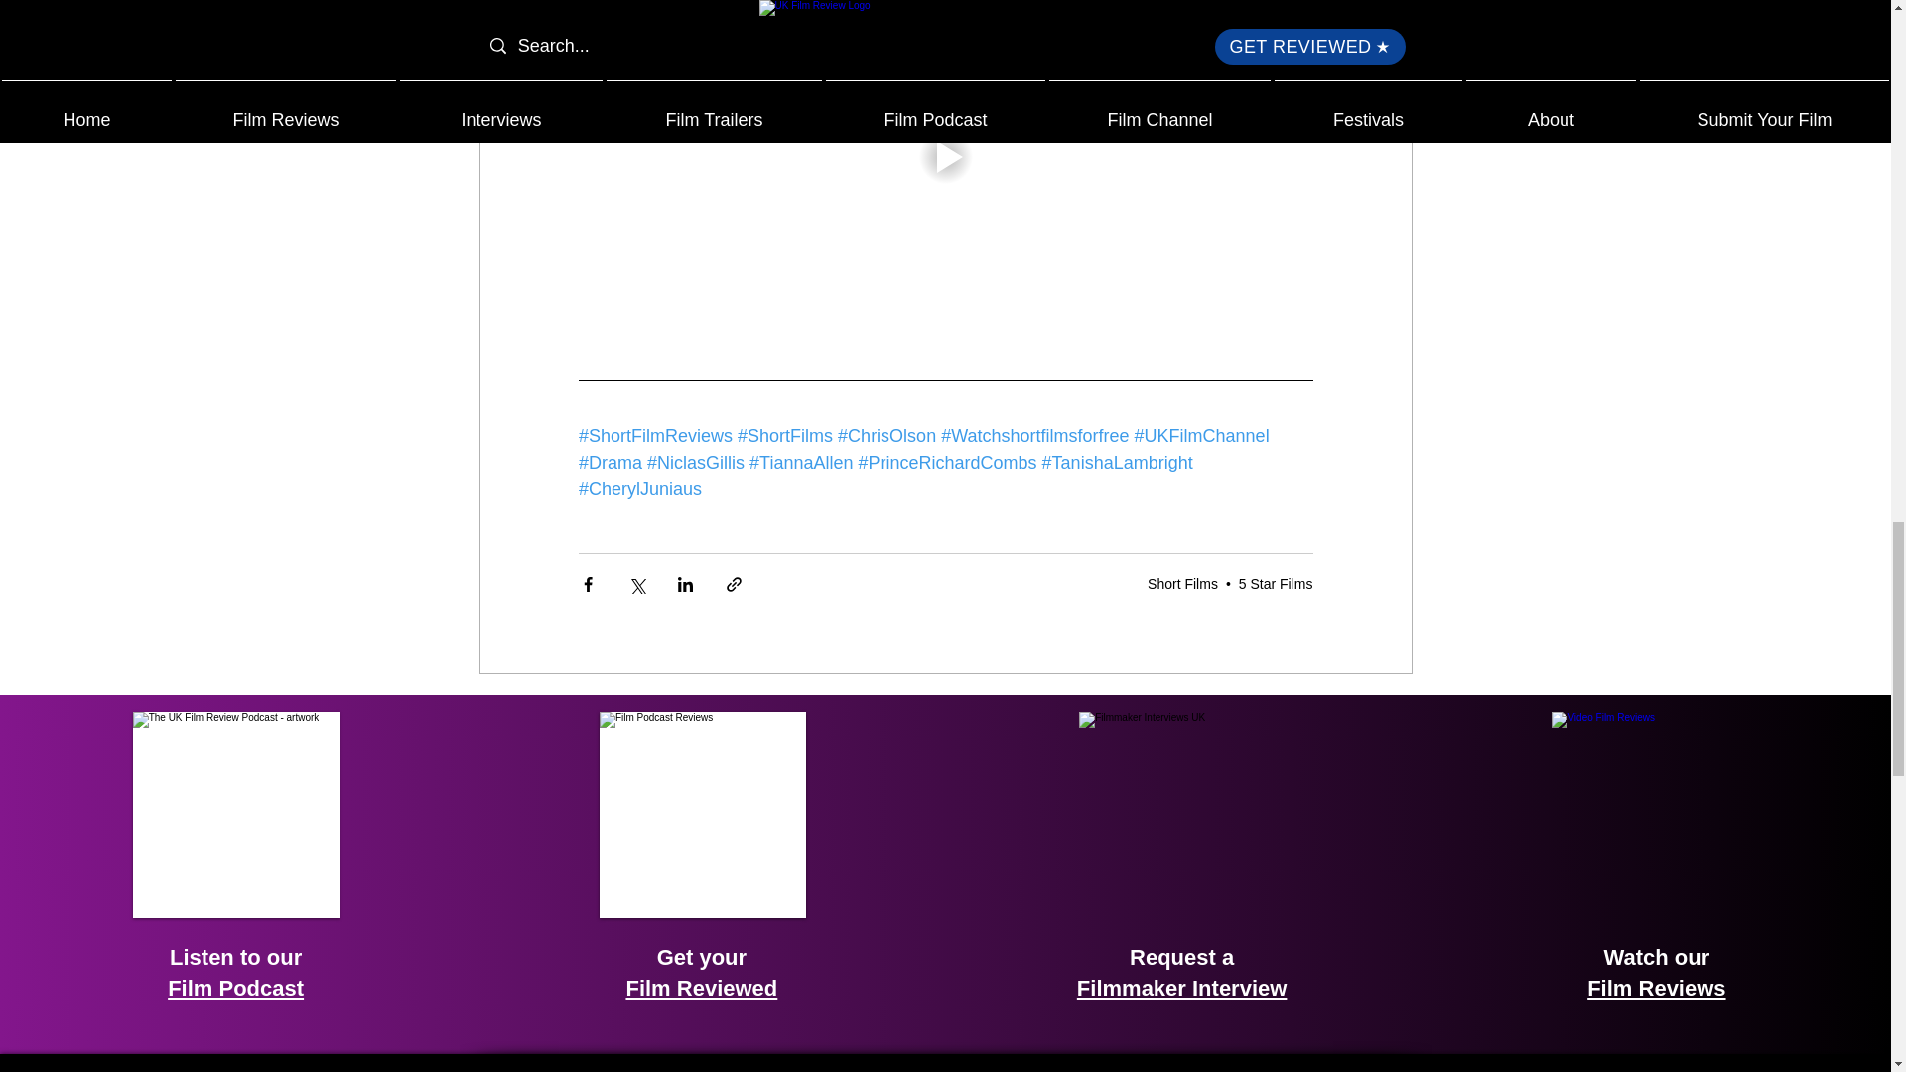 The height and width of the screenshot is (1072, 1906). Describe the element at coordinates (703, 814) in the screenshot. I see `Film Podcast Reviews` at that location.